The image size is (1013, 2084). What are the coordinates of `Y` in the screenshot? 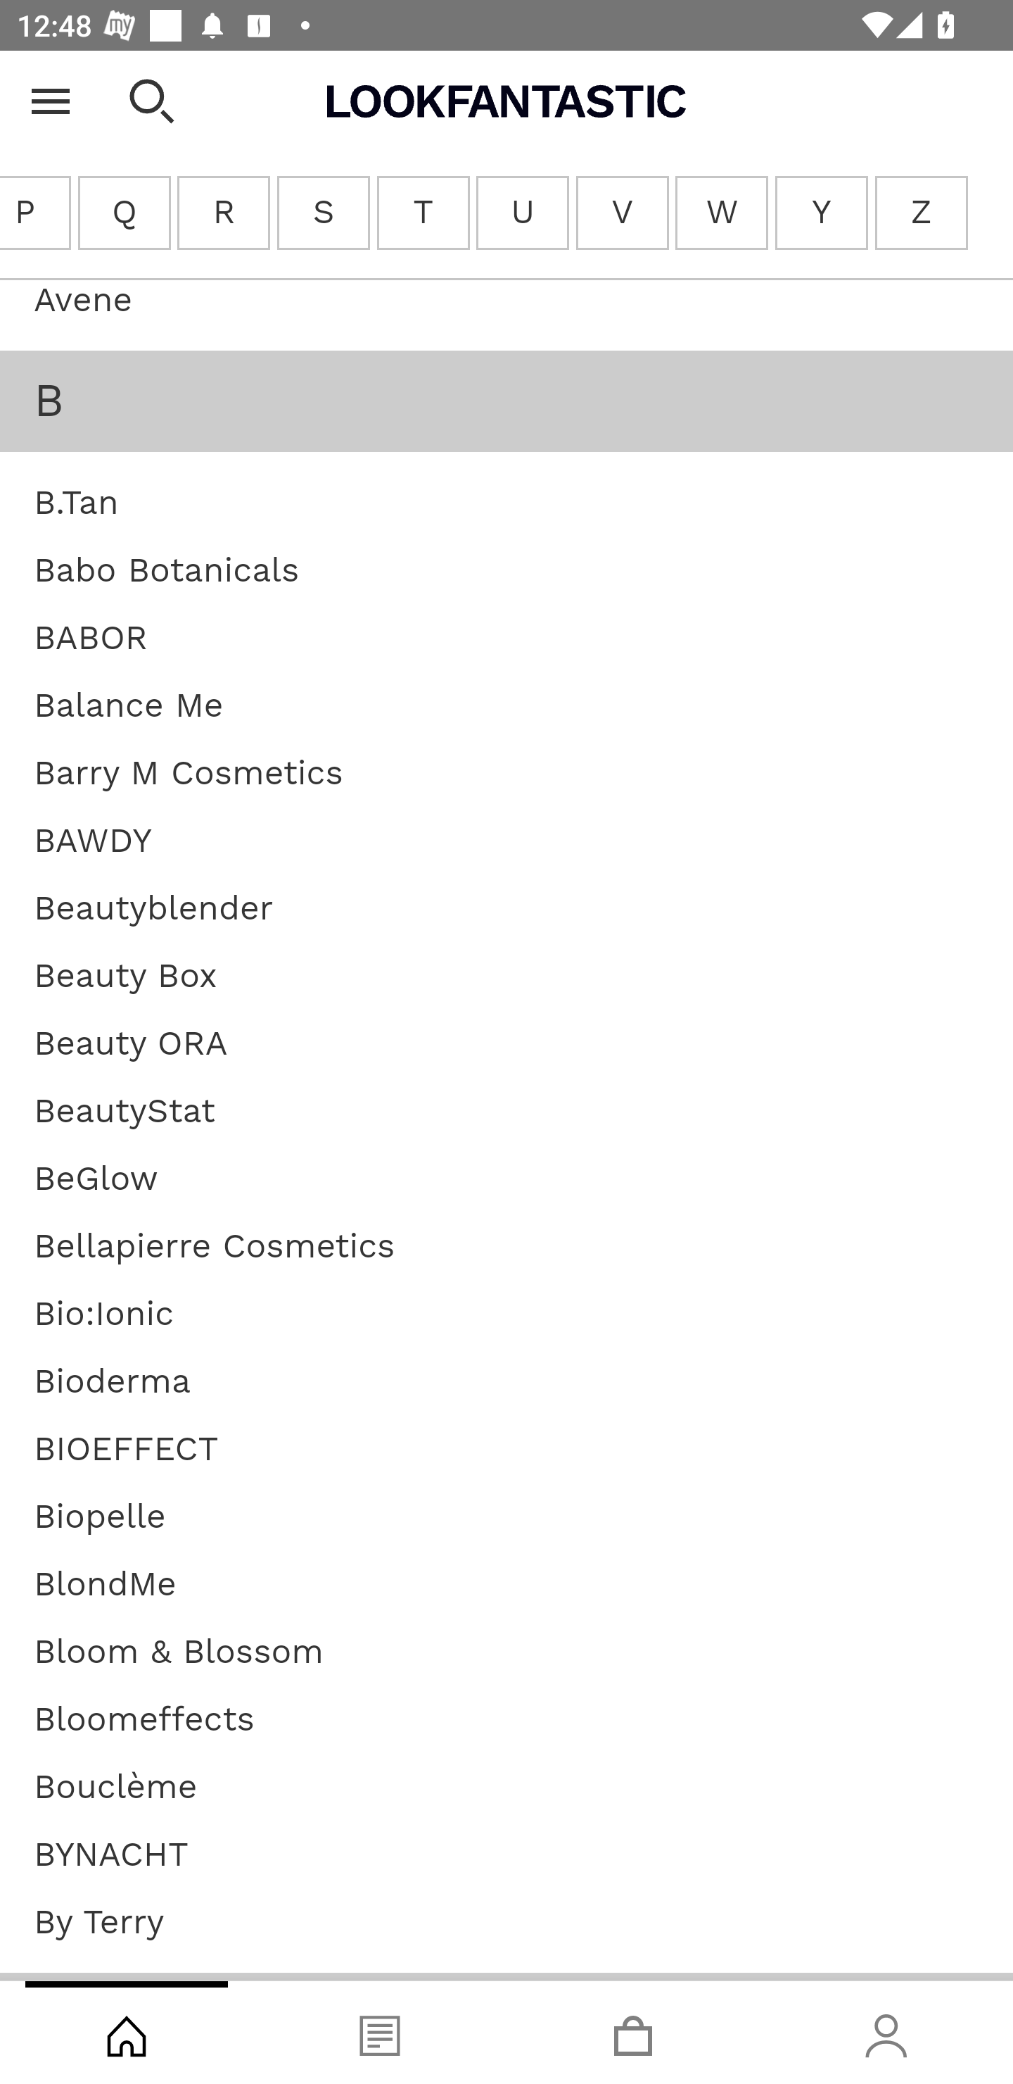 It's located at (822, 213).